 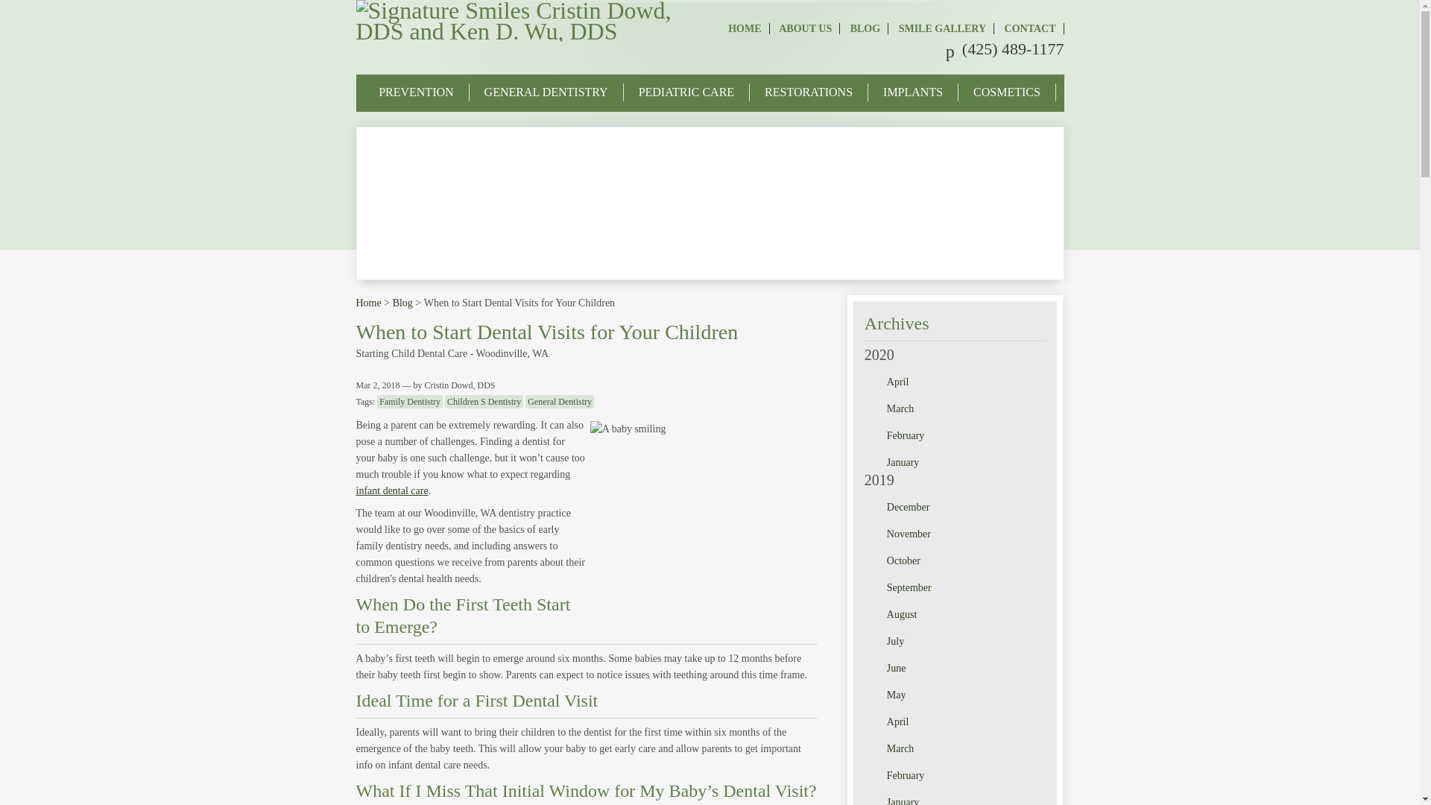 What do you see at coordinates (912, 92) in the screenshot?
I see `IMPLANTS` at bounding box center [912, 92].